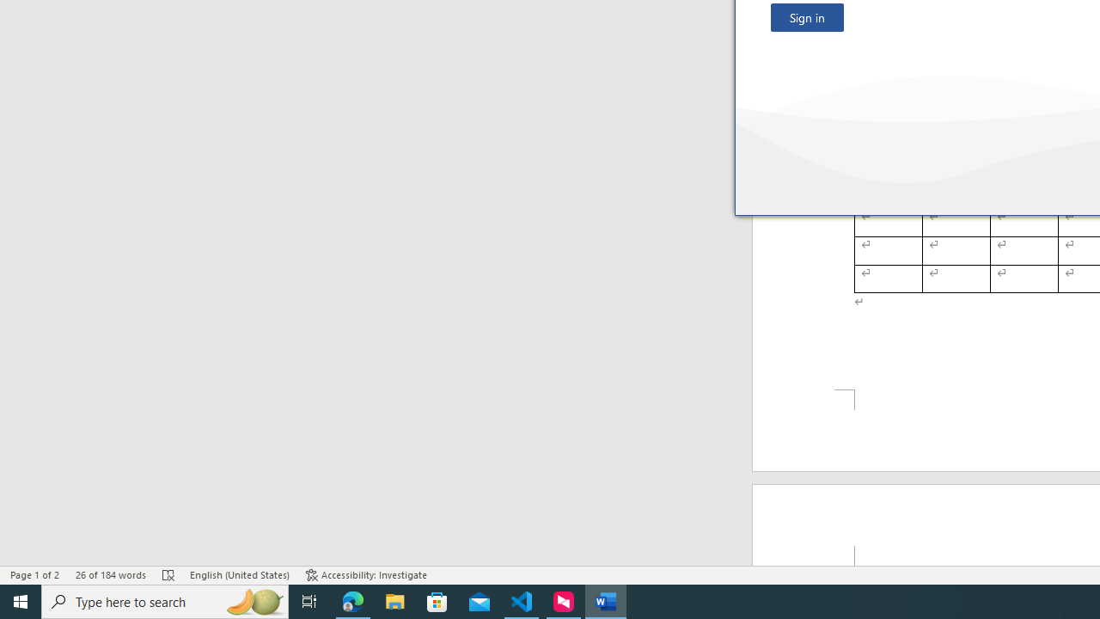  Describe the element at coordinates (807, 17) in the screenshot. I see `Sign in` at that location.